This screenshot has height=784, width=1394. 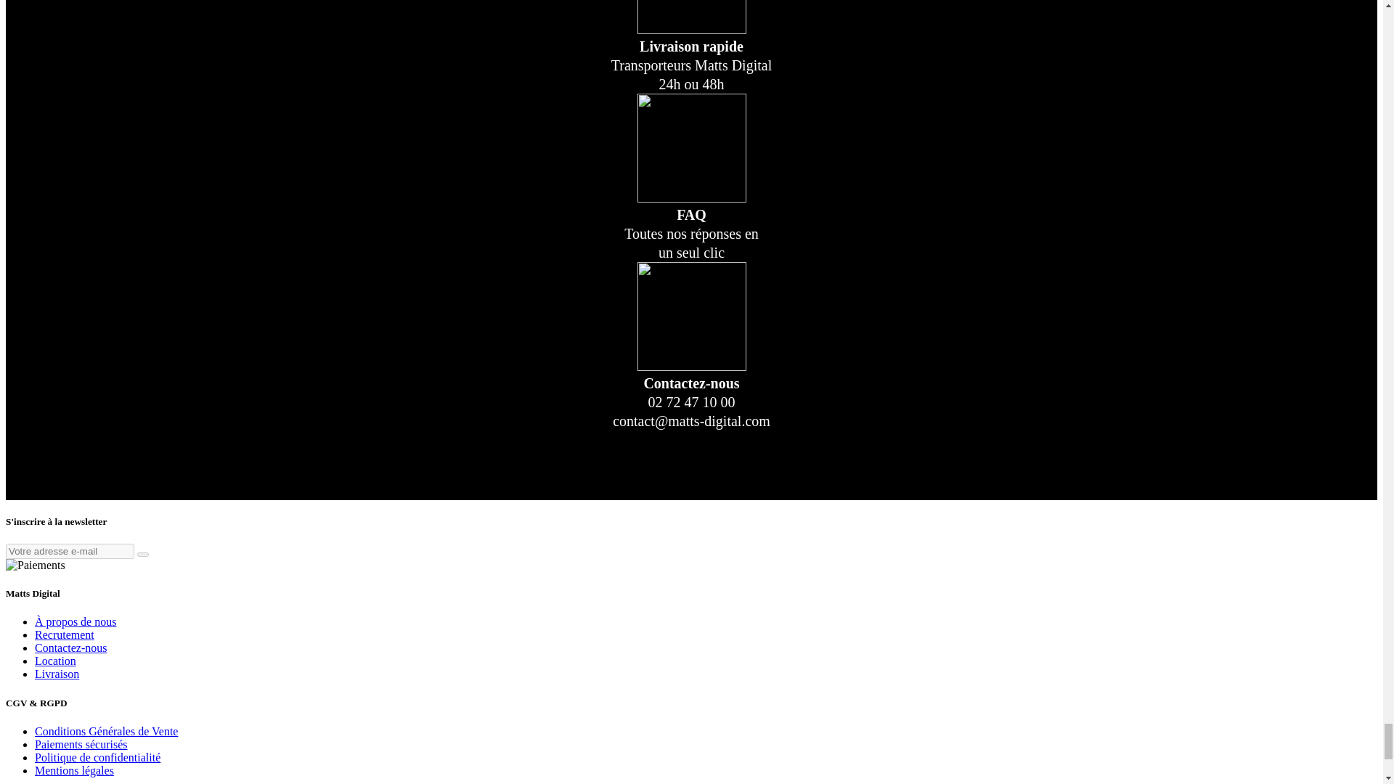 I want to click on Utiliser le formulaire pour nous contacter, so click(x=71, y=648).